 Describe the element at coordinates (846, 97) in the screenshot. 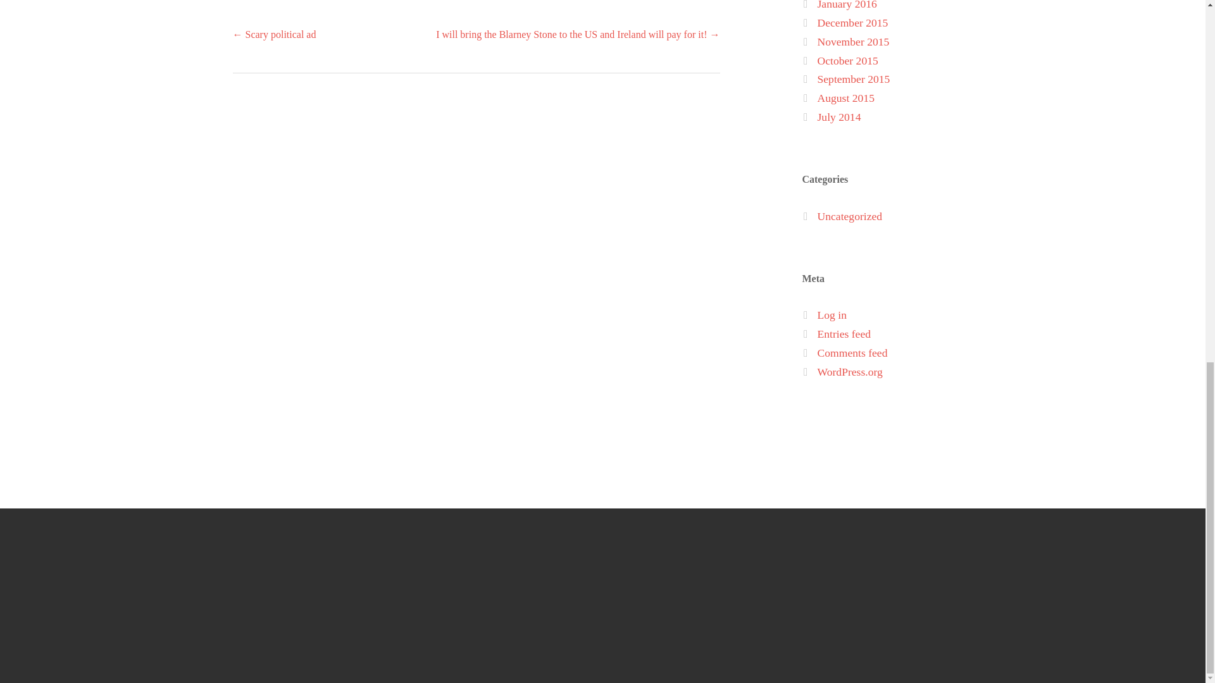

I see `August 2015` at that location.